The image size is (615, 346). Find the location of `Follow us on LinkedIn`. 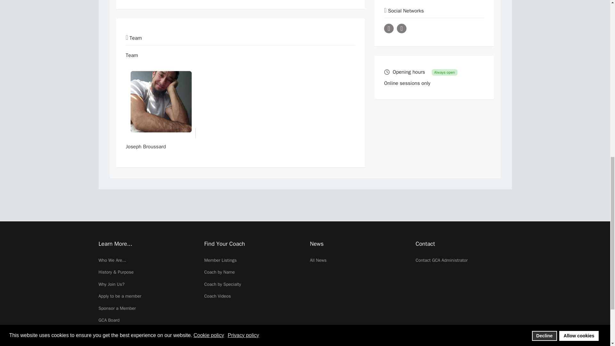

Follow us on LinkedIn is located at coordinates (389, 28).